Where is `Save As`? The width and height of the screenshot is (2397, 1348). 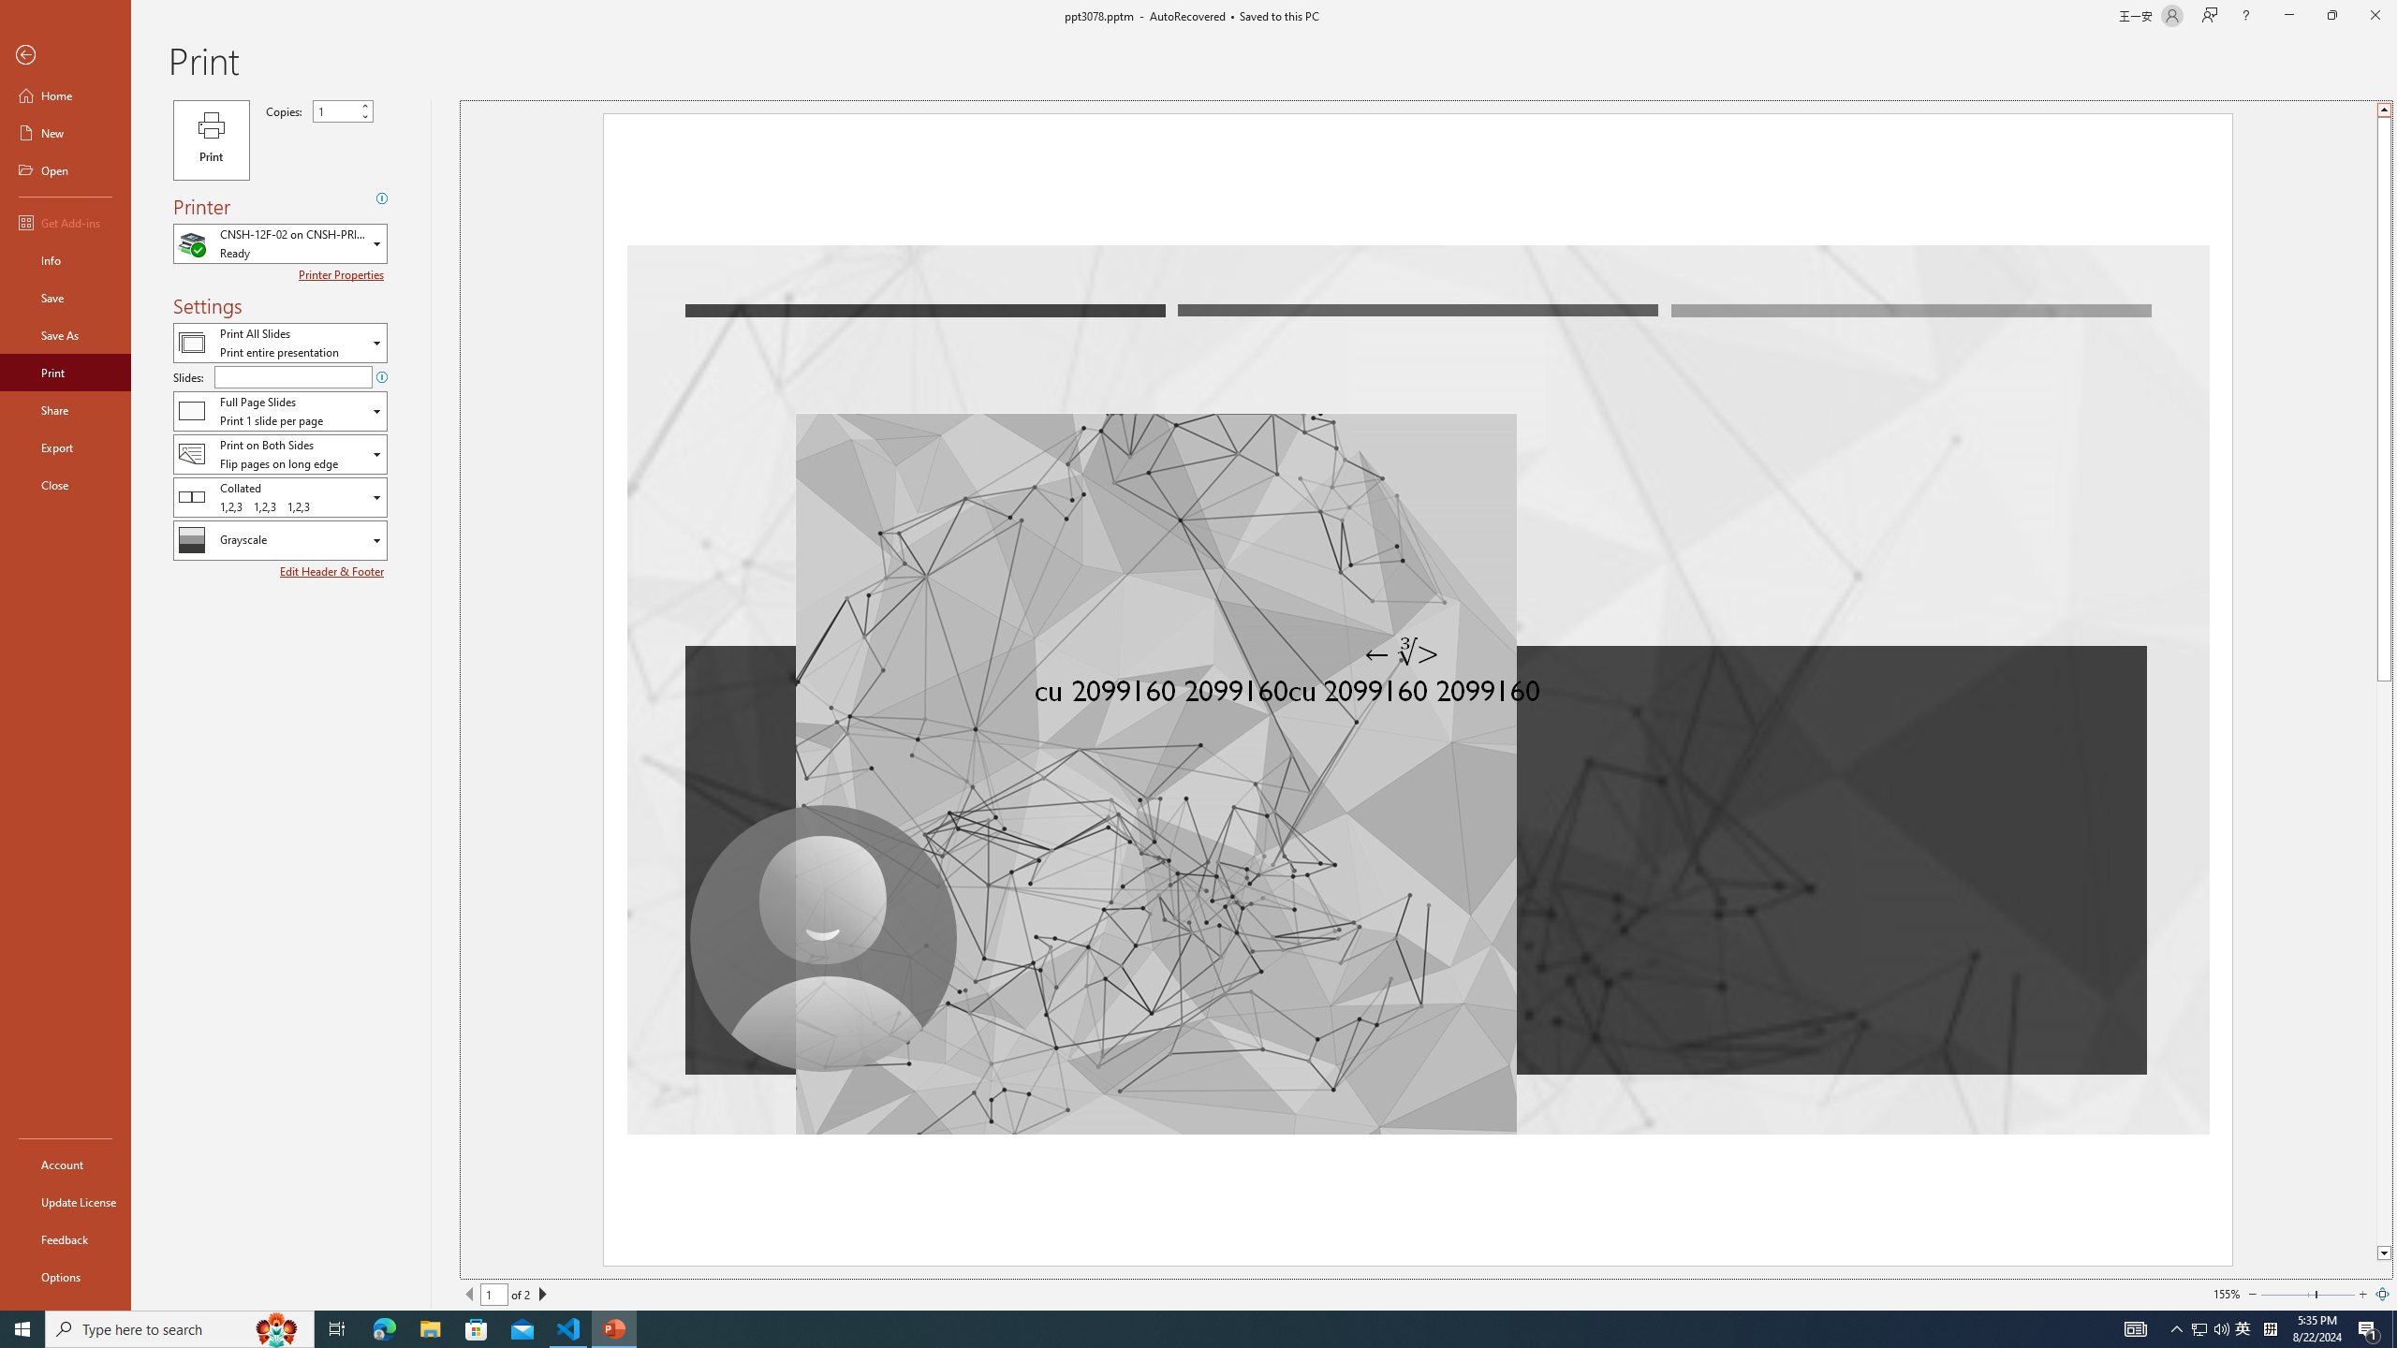 Save As is located at coordinates (66, 335).